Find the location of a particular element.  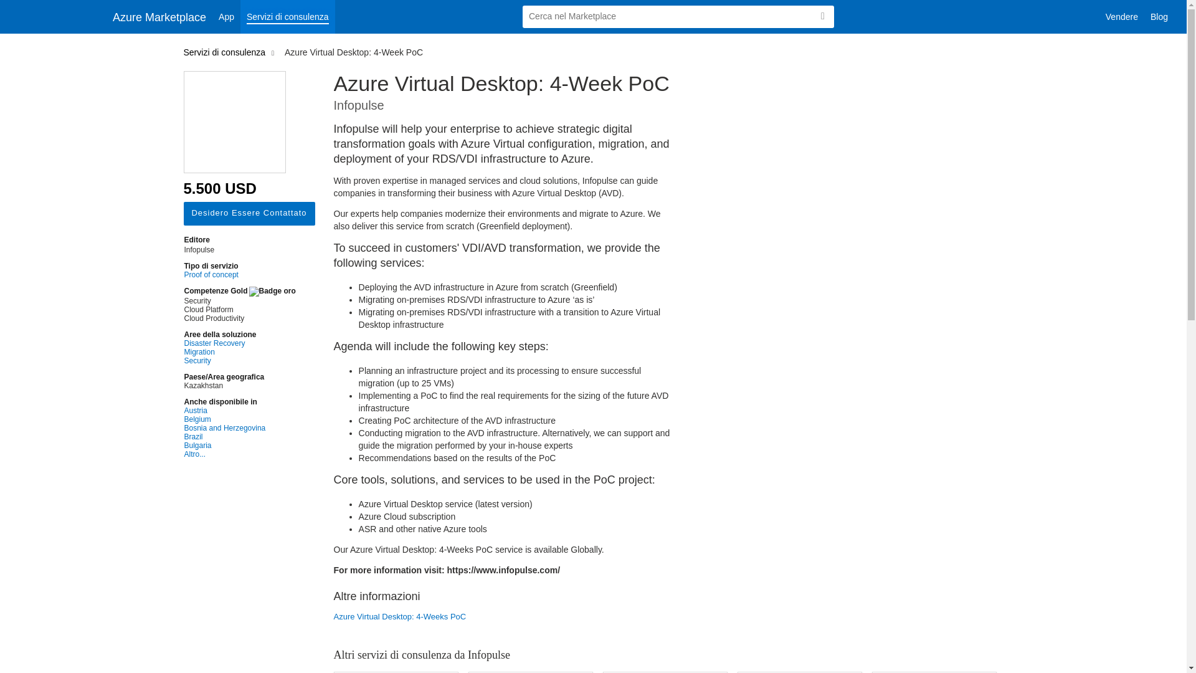

Brazil is located at coordinates (239, 437).